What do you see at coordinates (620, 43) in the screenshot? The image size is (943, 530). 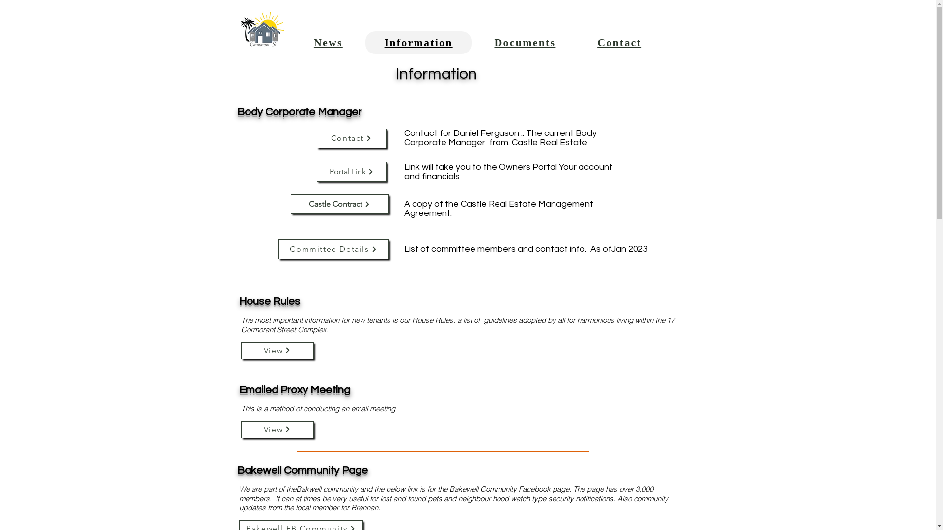 I see `Contact` at bounding box center [620, 43].